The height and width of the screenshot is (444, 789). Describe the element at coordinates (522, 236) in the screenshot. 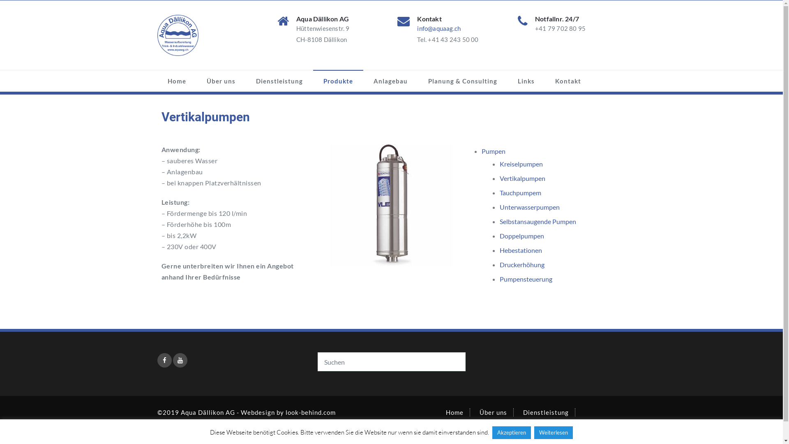

I see `Doppelpumpen` at that location.